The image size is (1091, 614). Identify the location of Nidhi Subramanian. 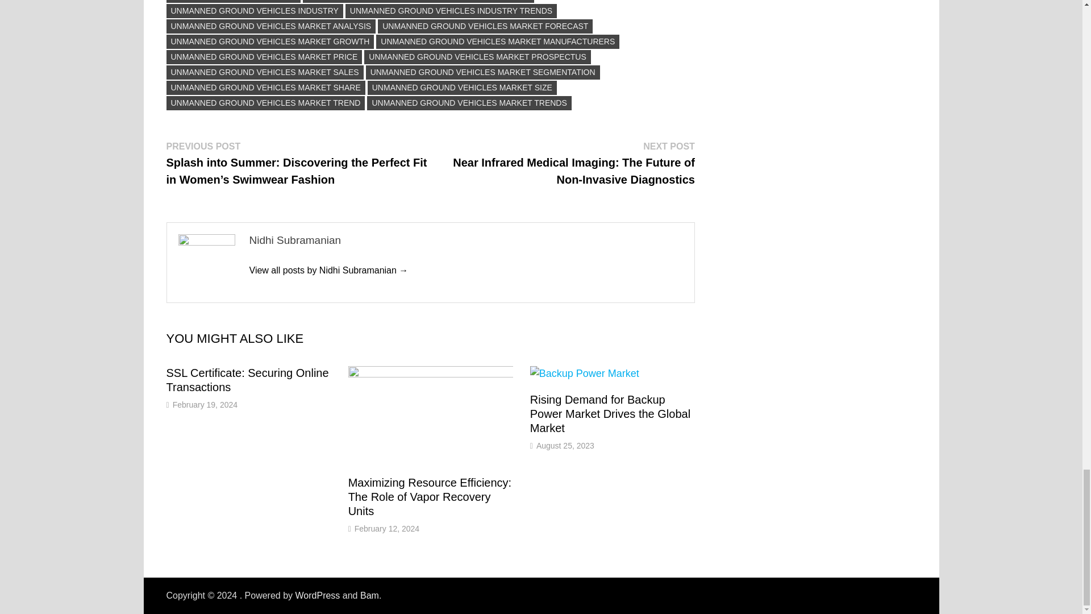
(328, 269).